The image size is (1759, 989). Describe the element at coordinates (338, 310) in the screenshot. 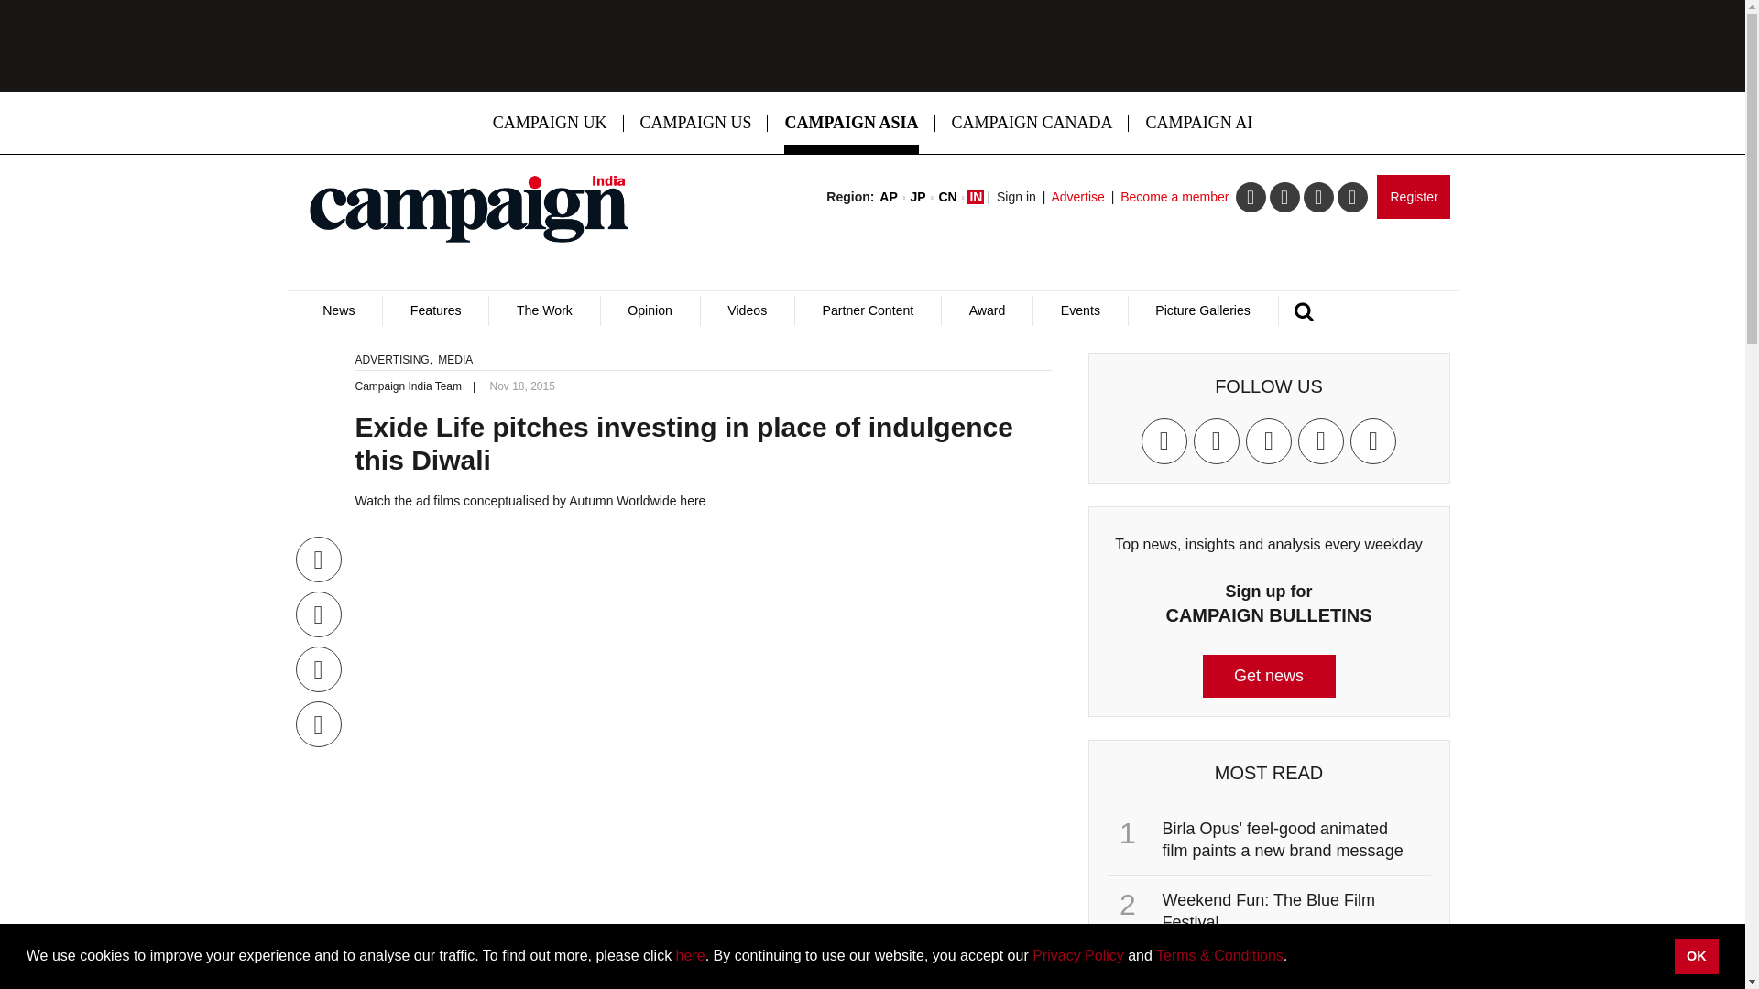

I see `News` at that location.